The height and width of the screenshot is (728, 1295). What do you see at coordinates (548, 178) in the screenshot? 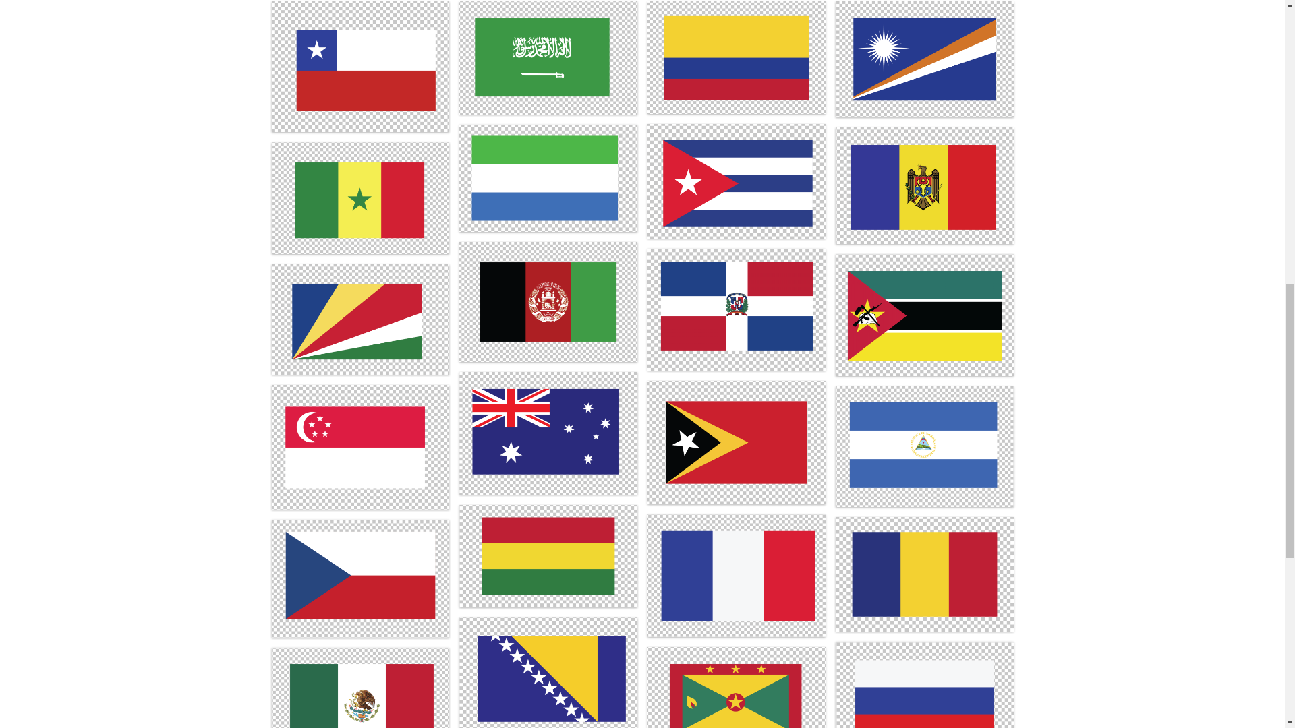
I see `Flag of Sierra Leone PNG Image` at bounding box center [548, 178].